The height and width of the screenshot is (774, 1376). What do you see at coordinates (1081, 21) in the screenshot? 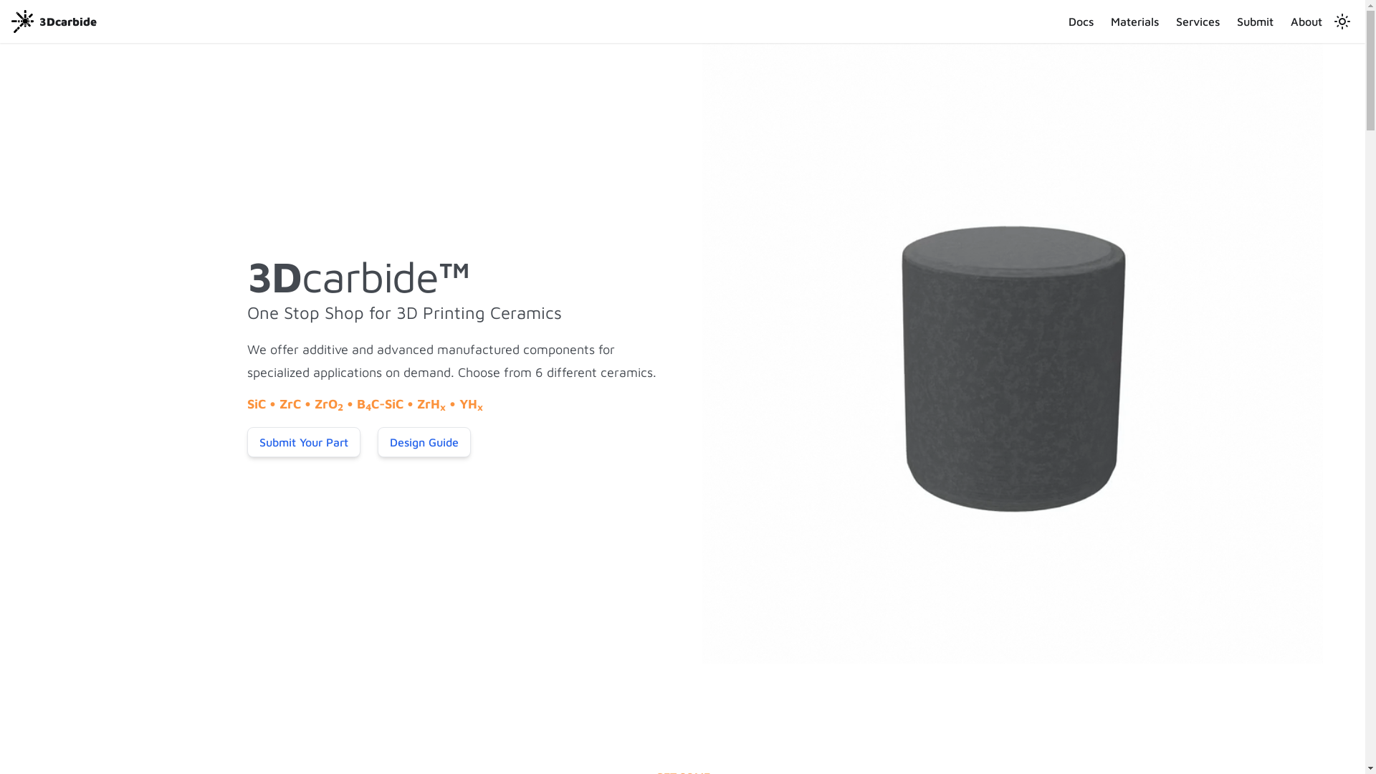
I see `Docs` at bounding box center [1081, 21].